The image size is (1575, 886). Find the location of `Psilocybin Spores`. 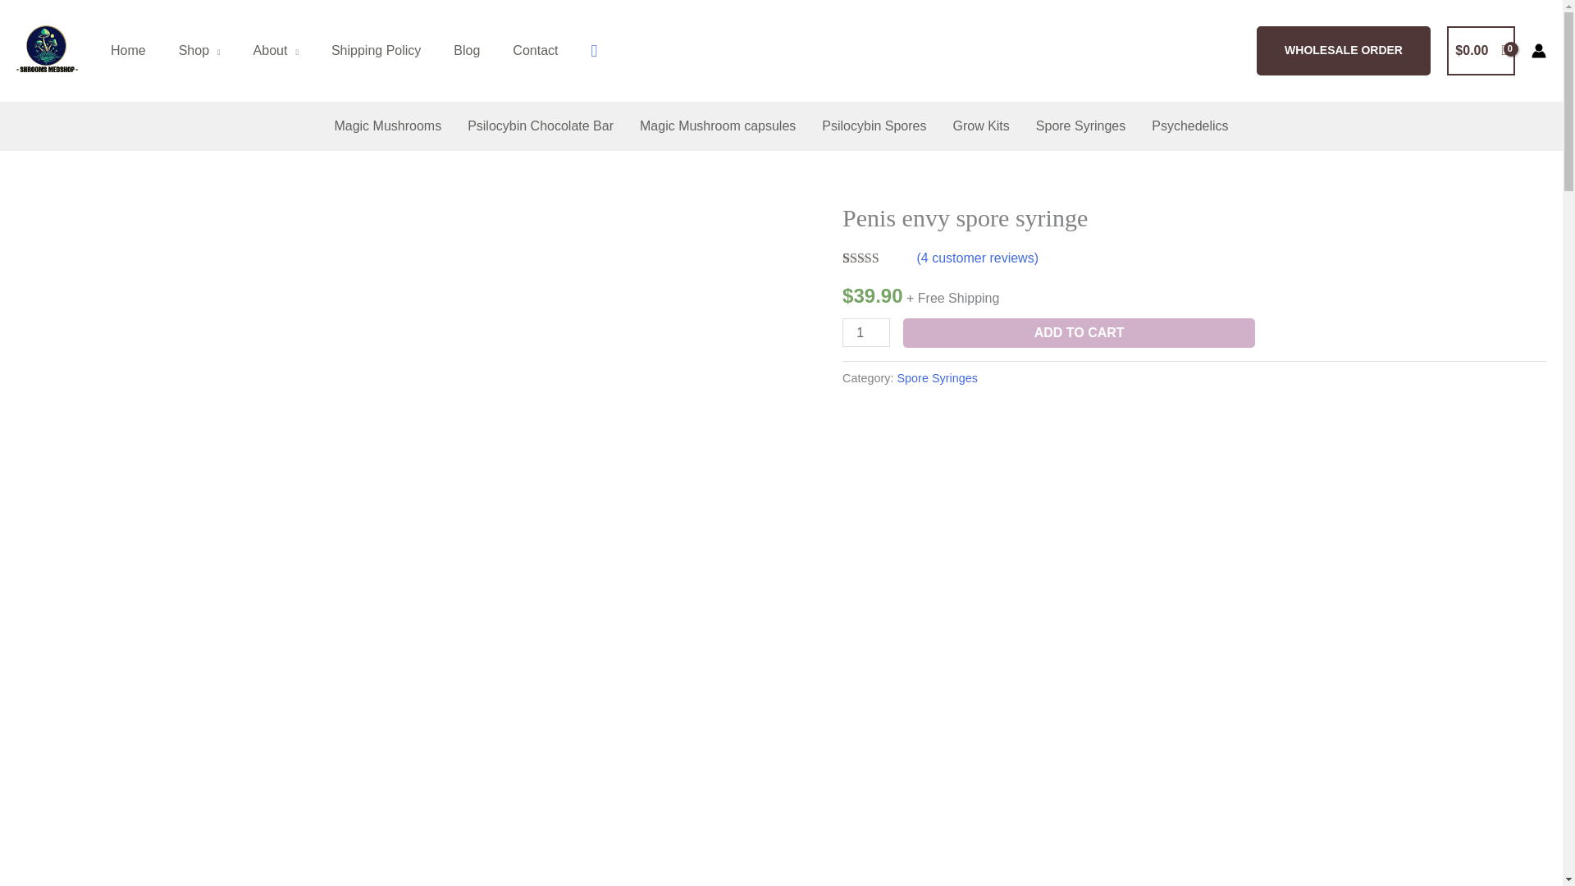

Psilocybin Spores is located at coordinates (874, 126).